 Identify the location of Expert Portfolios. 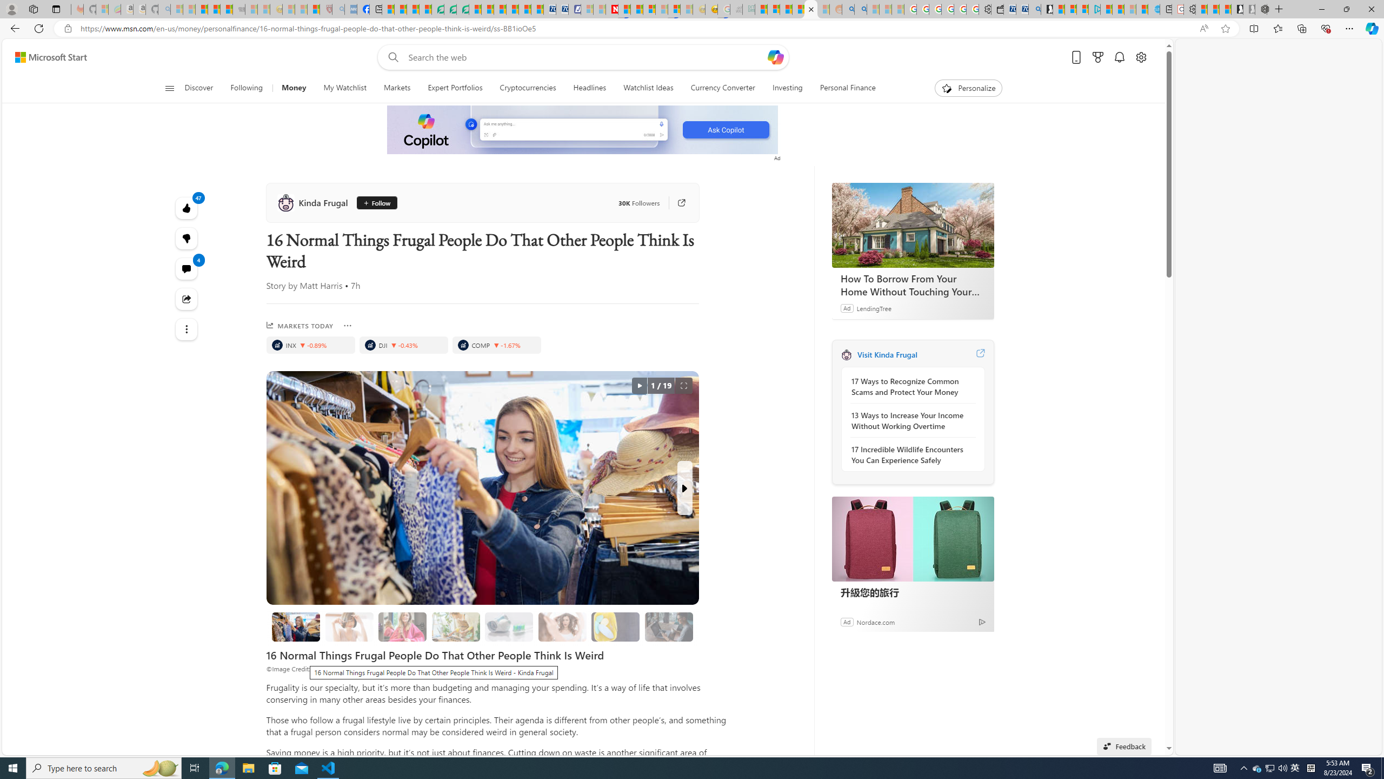
(455, 88).